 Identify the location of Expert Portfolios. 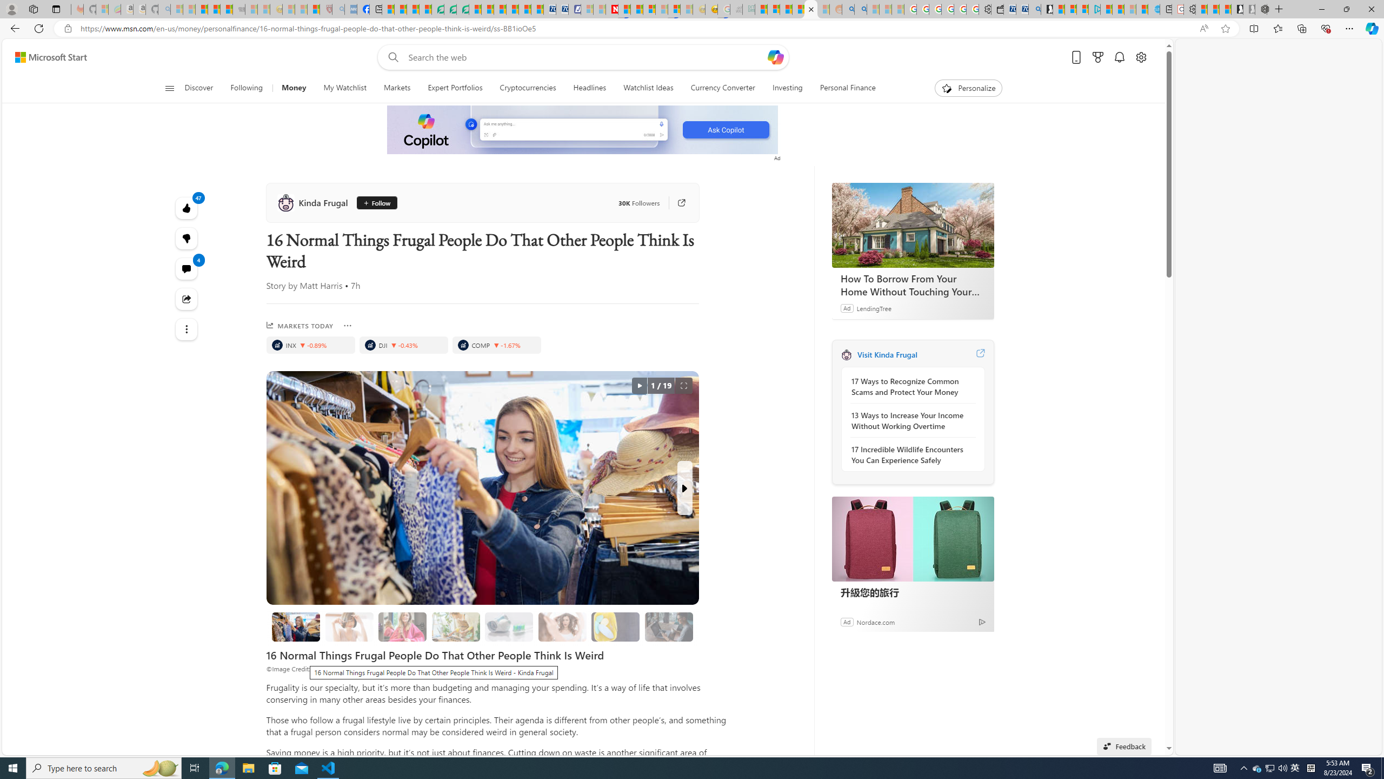
(455, 88).